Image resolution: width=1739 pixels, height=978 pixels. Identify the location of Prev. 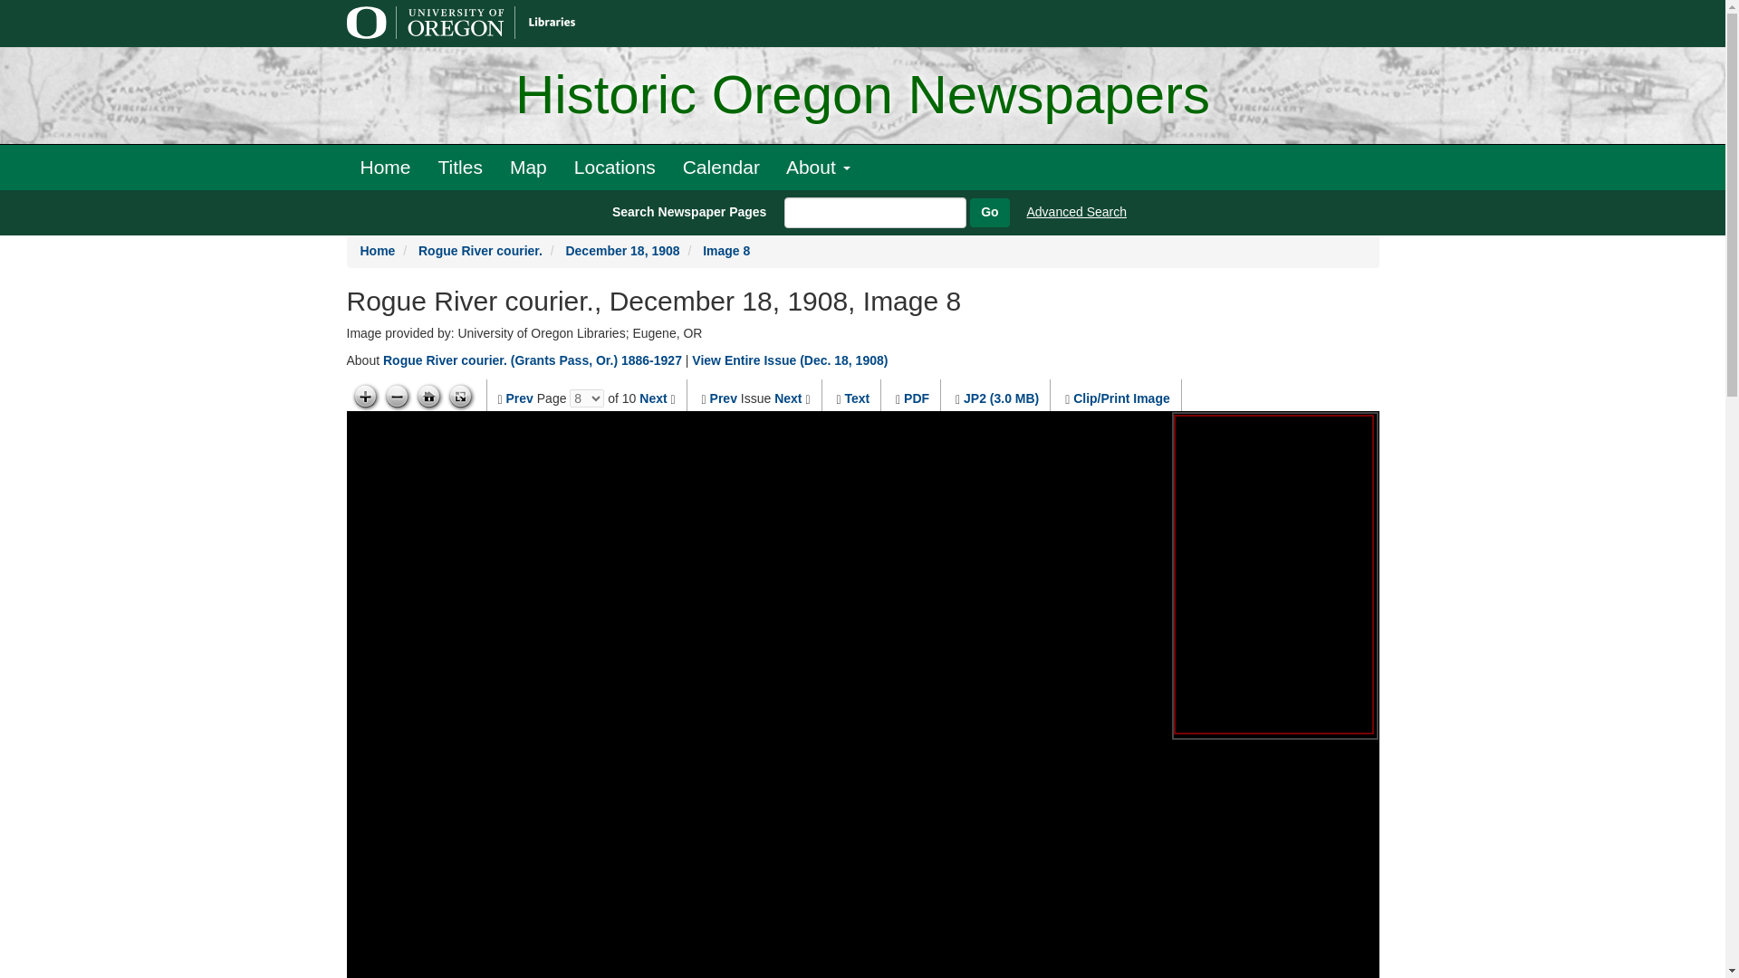
(723, 398).